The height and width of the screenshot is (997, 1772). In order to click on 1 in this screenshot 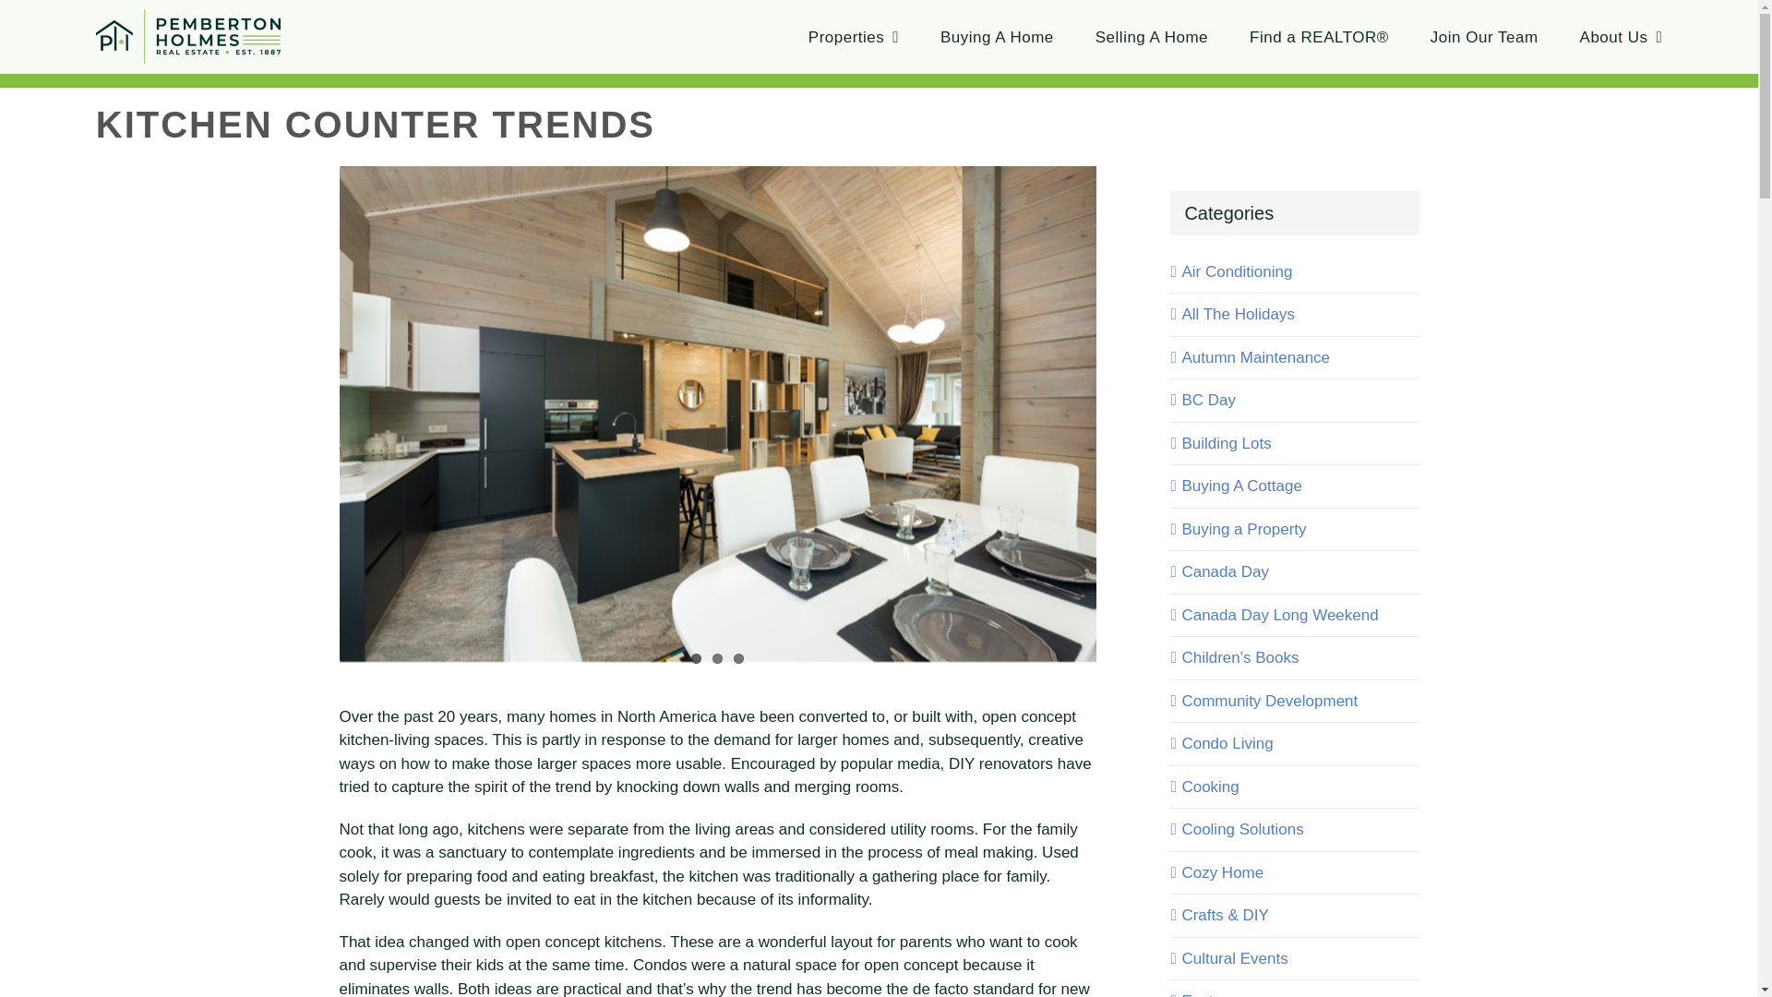, I will do `click(696, 659)`.